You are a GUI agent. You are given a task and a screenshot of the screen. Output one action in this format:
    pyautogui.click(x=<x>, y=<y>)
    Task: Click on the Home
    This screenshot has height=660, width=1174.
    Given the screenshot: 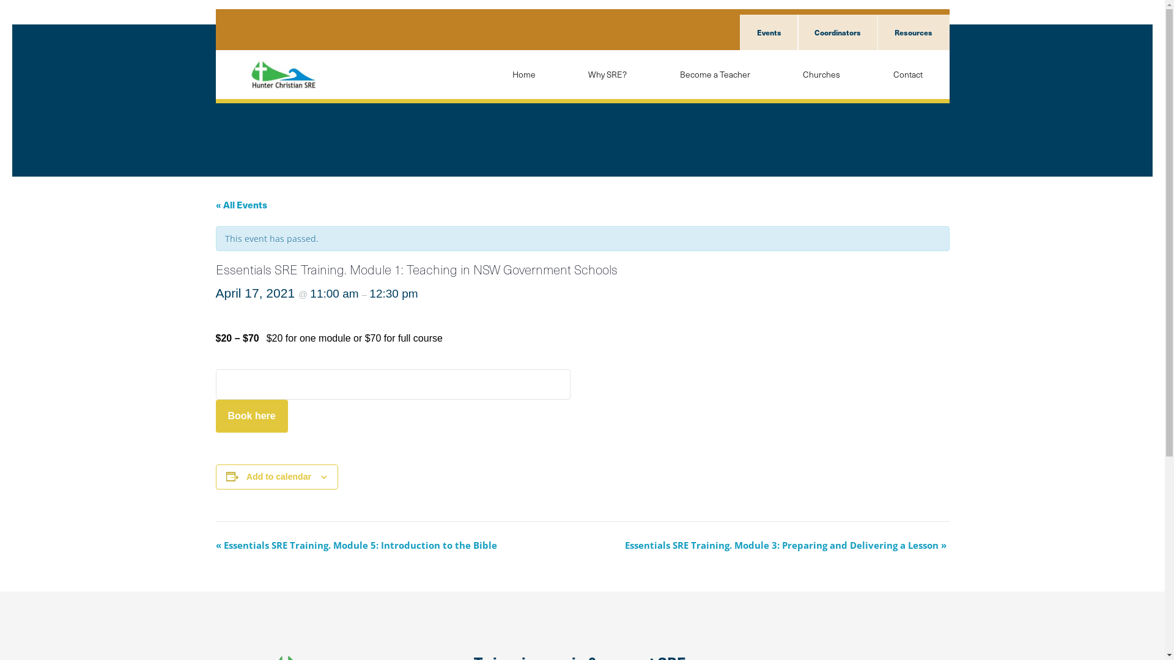 What is the action you would take?
    pyautogui.click(x=524, y=75)
    